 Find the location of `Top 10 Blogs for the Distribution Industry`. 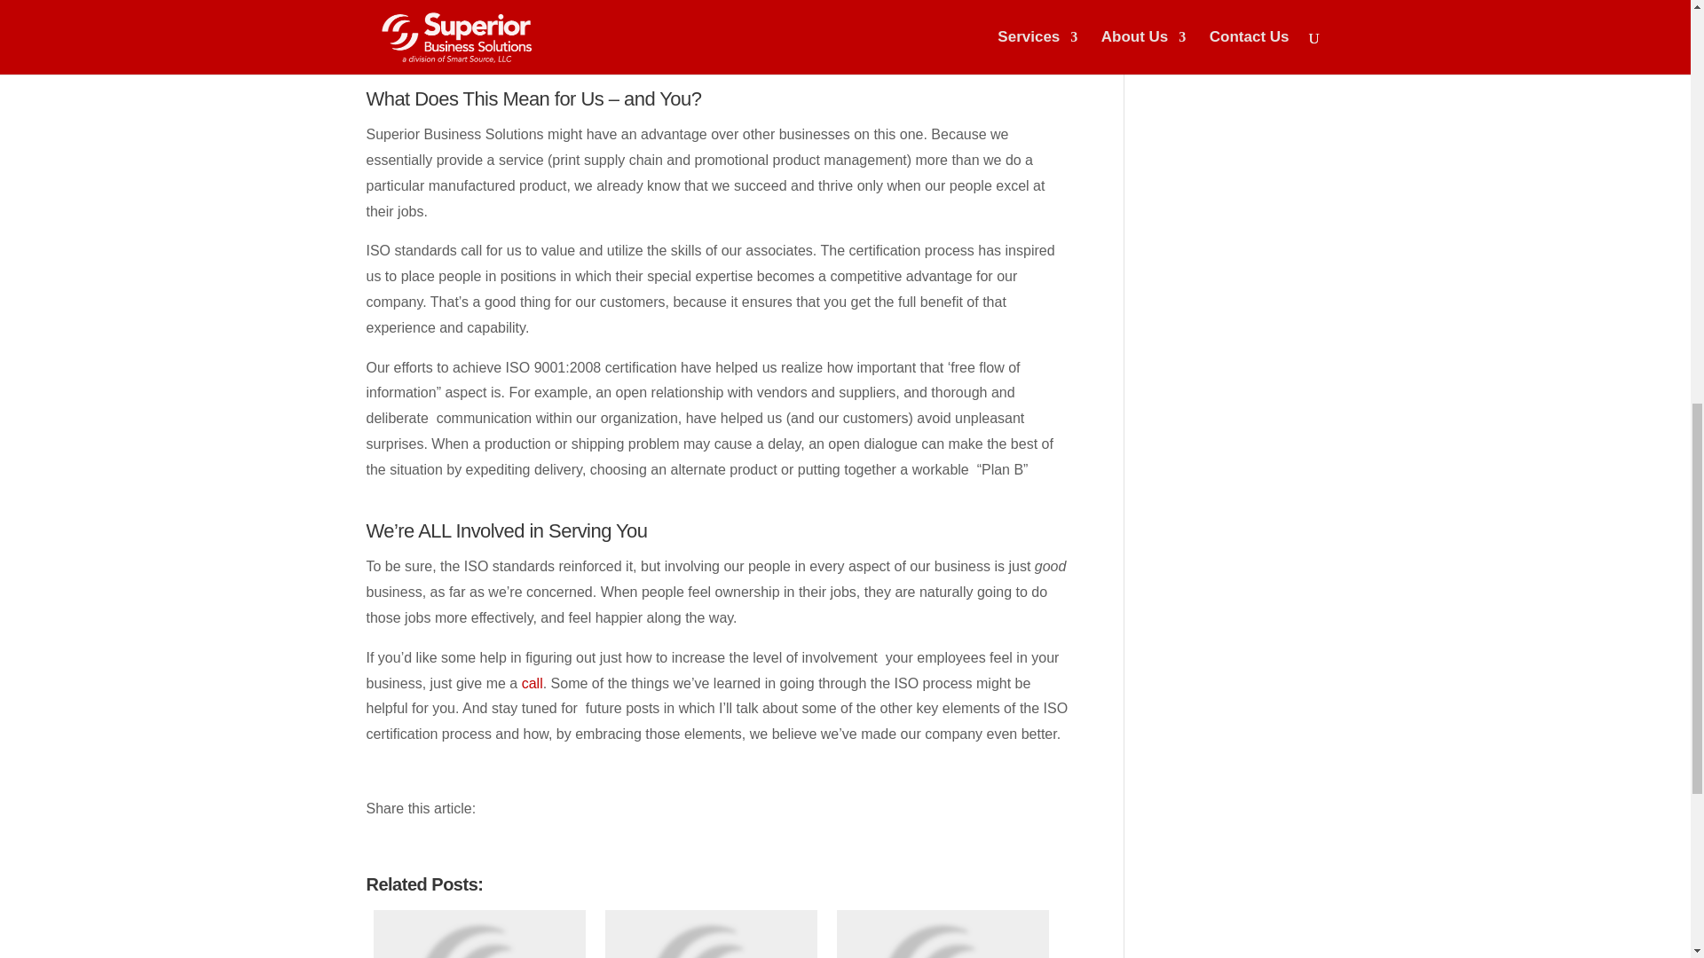

Top 10 Blogs for the Distribution Industry is located at coordinates (943, 934).